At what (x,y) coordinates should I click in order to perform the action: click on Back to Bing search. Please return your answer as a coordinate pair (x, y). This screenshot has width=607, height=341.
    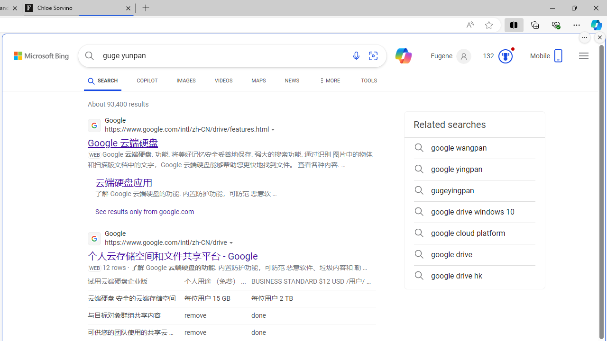
    Looking at the image, I should click on (35, 54).